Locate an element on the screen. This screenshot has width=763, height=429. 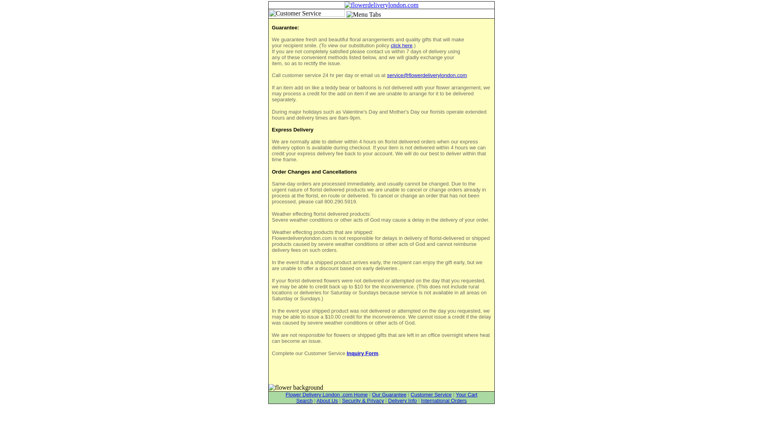
click here is located at coordinates (401, 45).